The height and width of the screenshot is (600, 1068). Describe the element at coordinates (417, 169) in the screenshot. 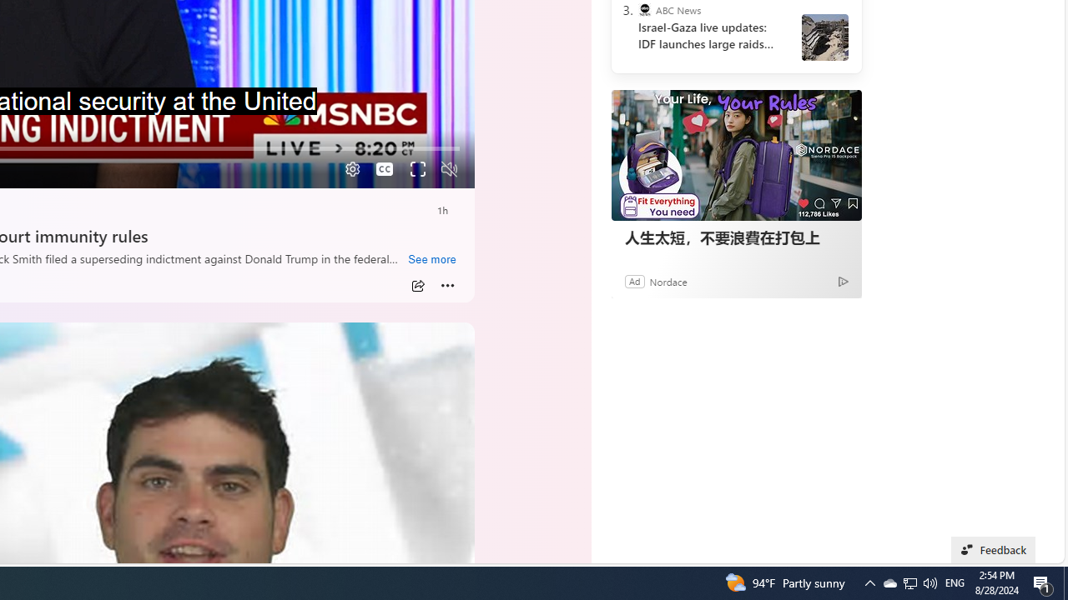

I see `Fullscreen` at that location.